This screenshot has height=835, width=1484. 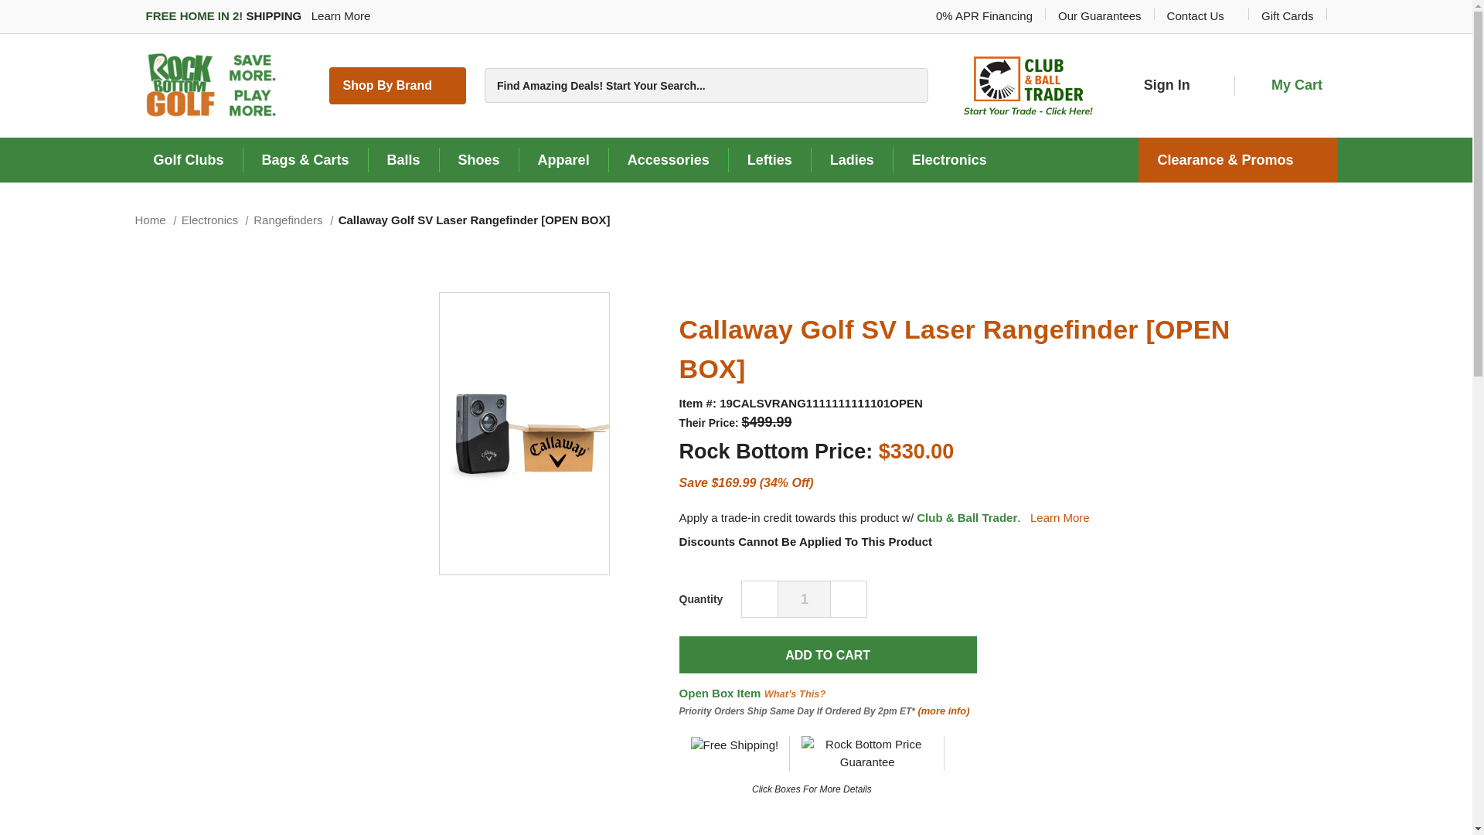 What do you see at coordinates (397, 85) in the screenshot?
I see `Shop By Brand` at bounding box center [397, 85].